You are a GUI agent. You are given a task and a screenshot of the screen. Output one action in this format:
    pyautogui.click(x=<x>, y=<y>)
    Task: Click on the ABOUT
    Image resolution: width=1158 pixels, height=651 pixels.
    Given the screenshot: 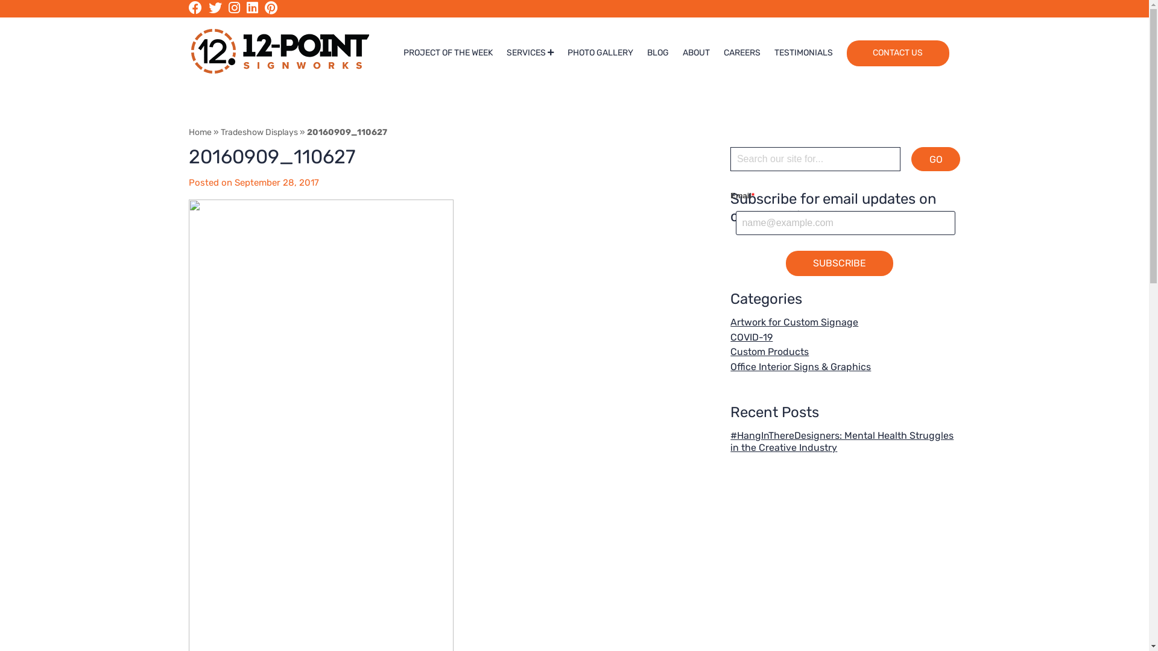 What is the action you would take?
    pyautogui.click(x=696, y=53)
    